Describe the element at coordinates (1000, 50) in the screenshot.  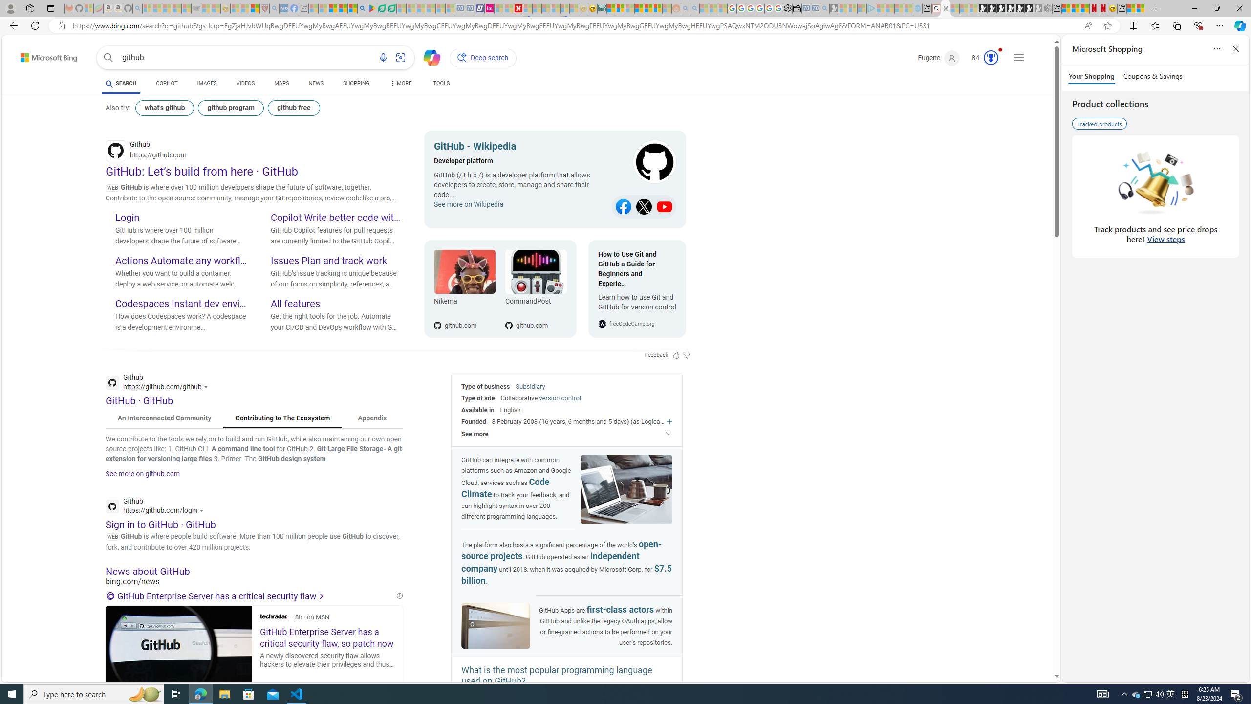
I see `Animation` at that location.